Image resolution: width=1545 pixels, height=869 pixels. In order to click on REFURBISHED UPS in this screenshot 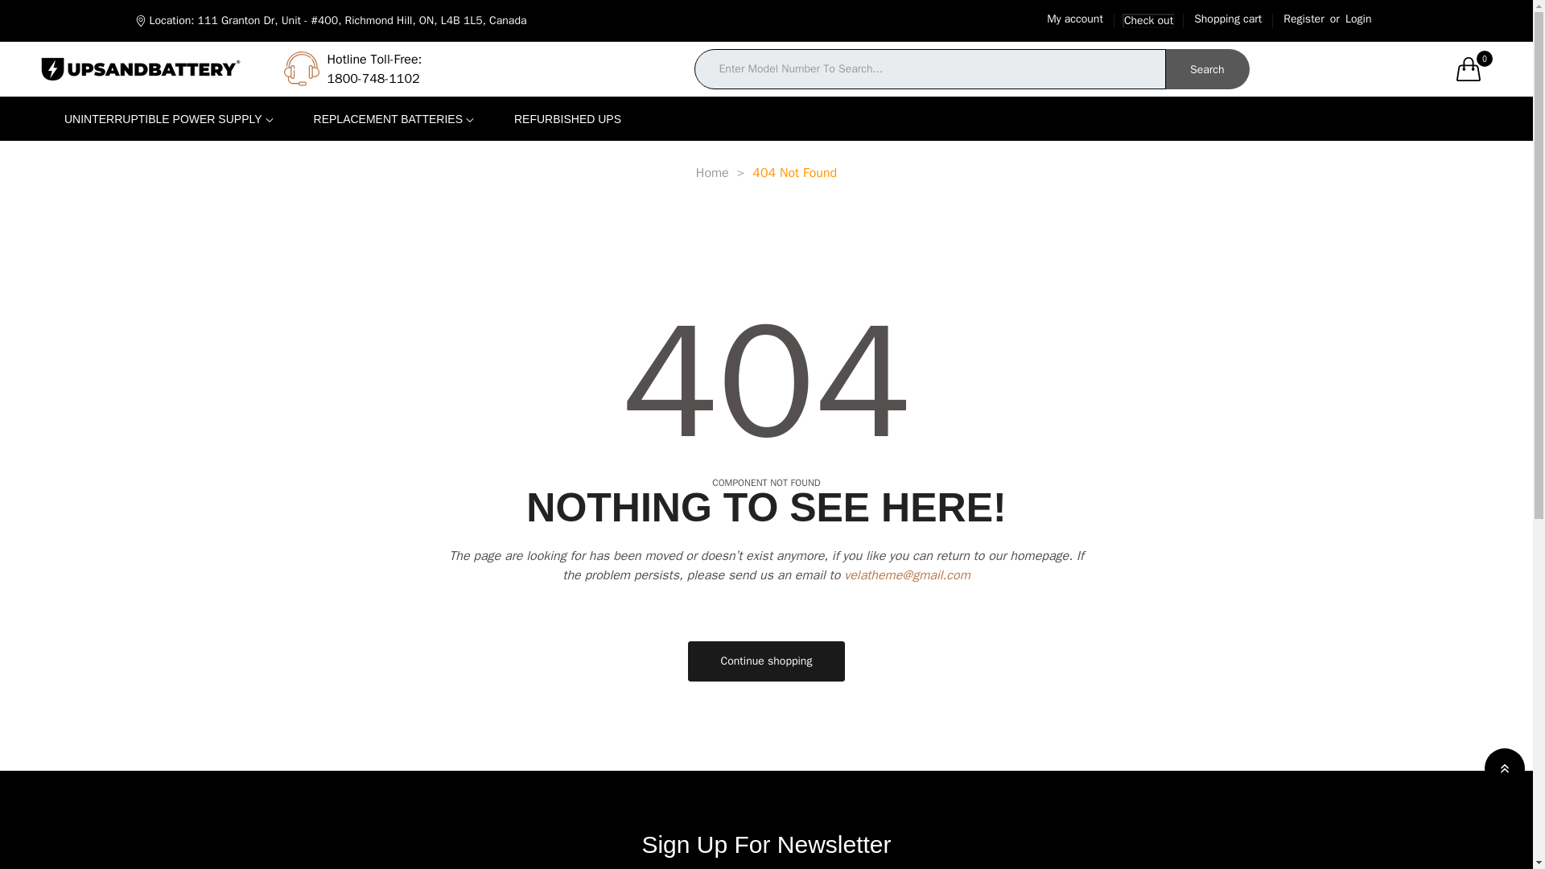, I will do `click(567, 118)`.